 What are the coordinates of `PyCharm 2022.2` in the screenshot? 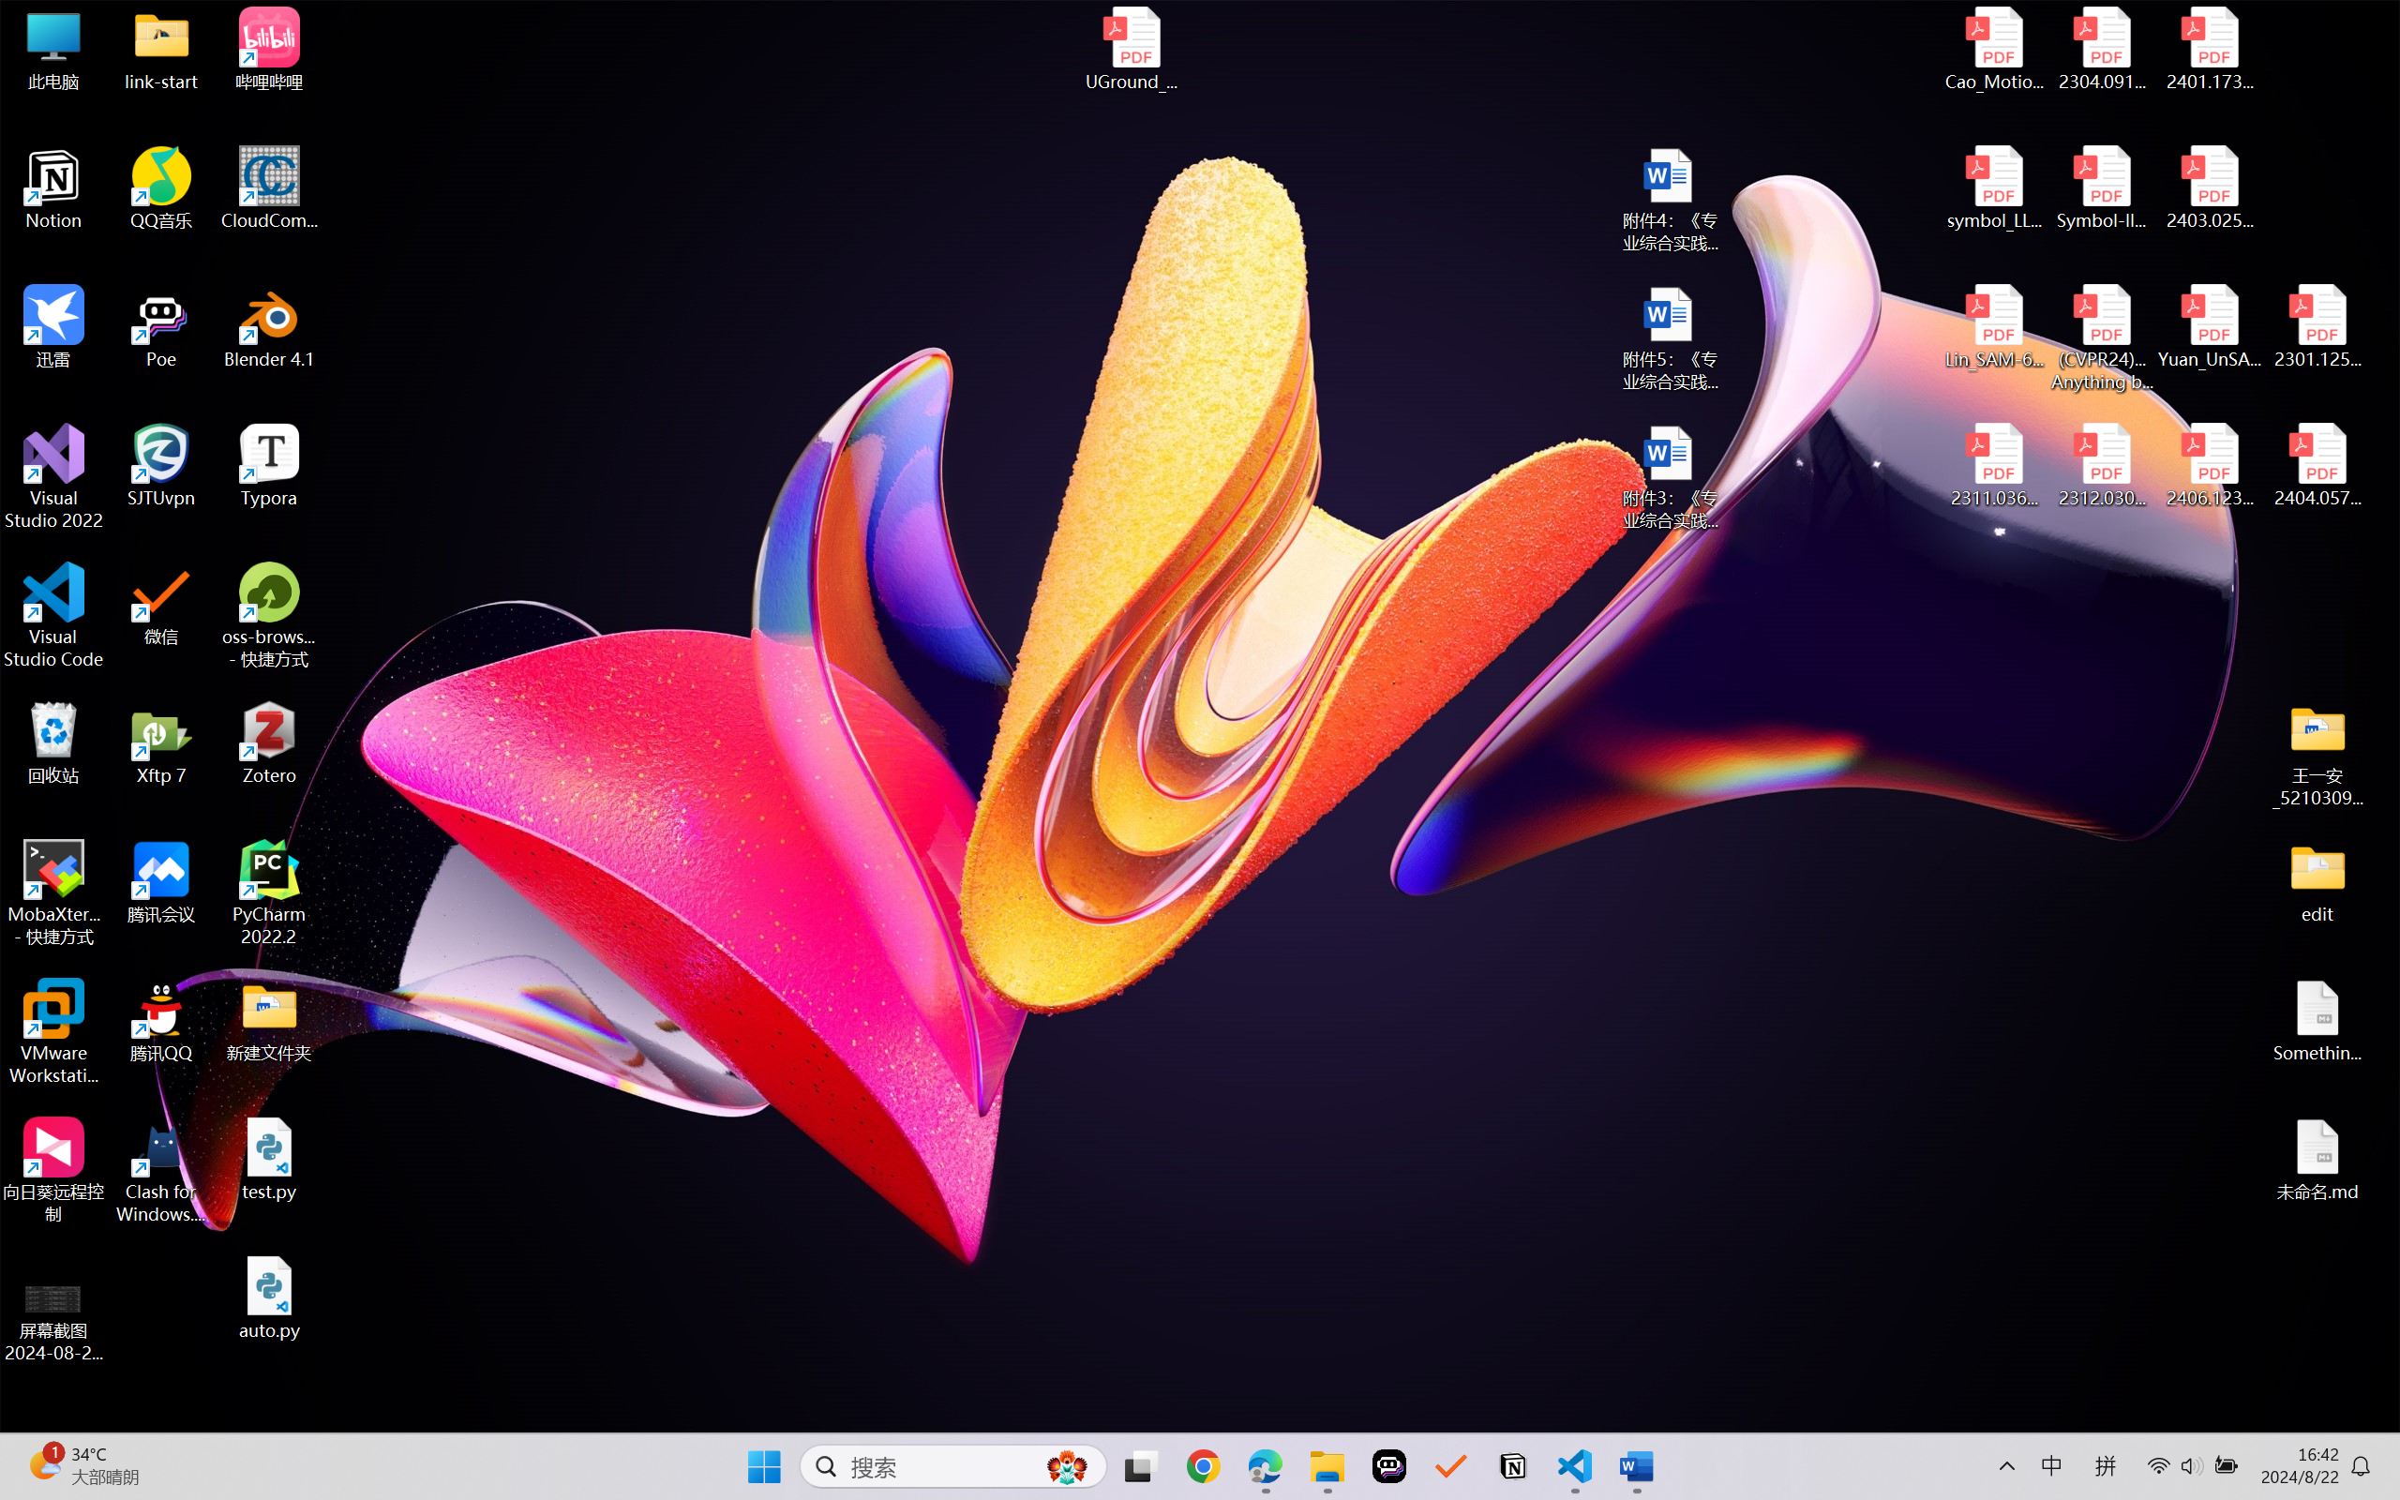 It's located at (270, 892).